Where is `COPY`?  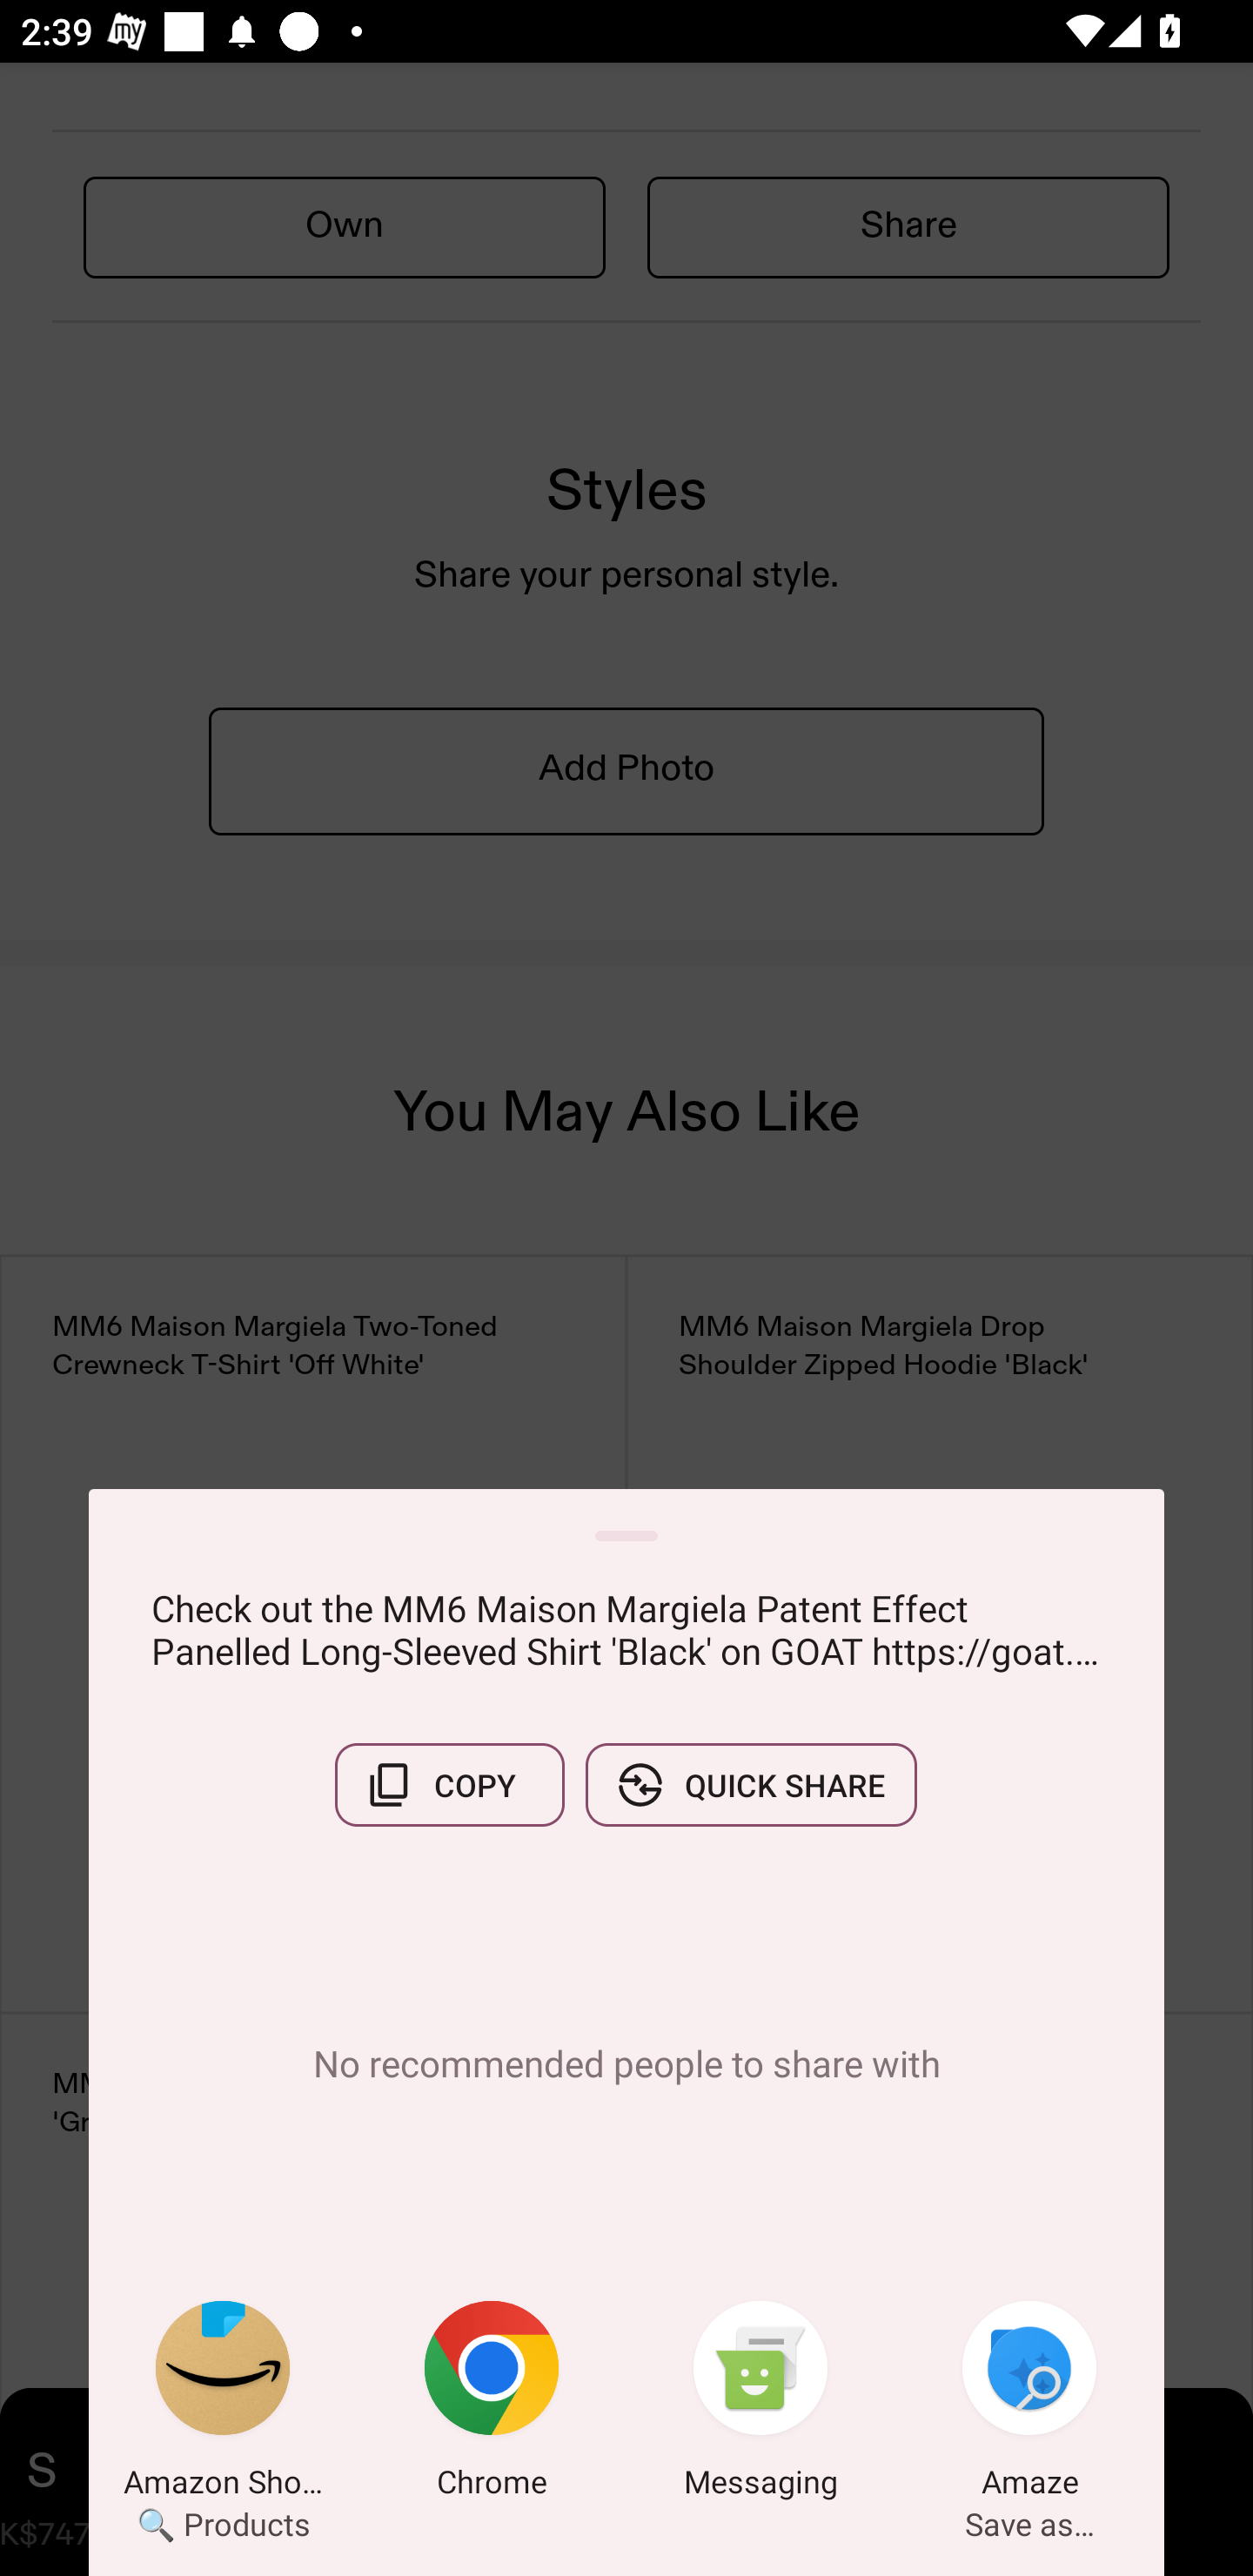
COPY is located at coordinates (449, 1785).